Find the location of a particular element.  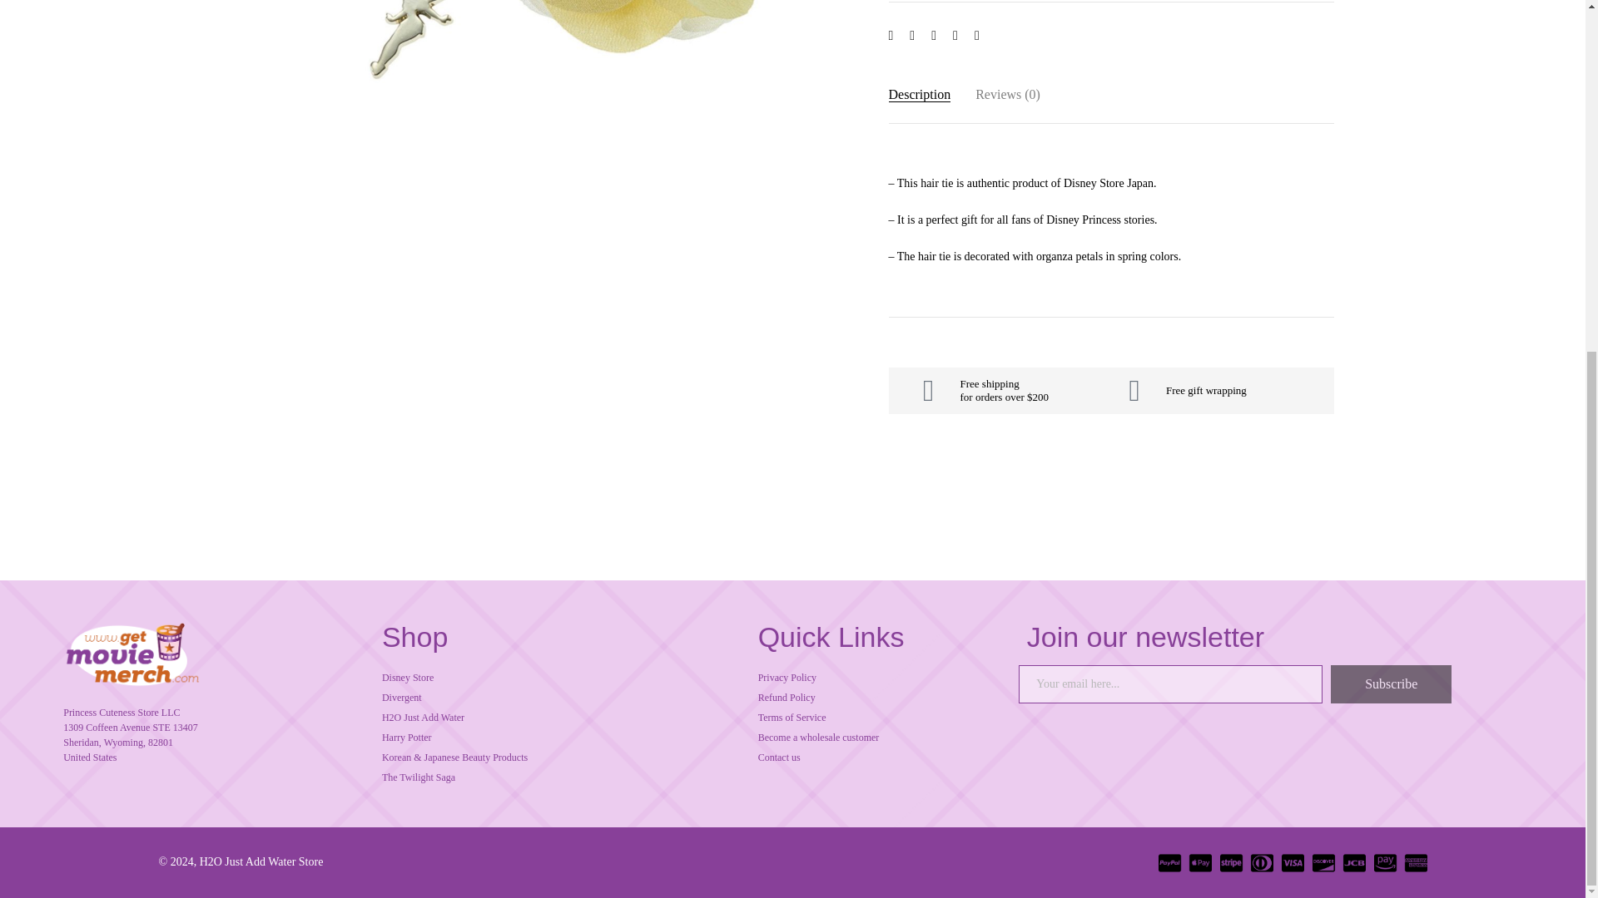

A7EBF6B0-01BF-41C5-8B6B-CB62C49A8495 is located at coordinates (586, 68).